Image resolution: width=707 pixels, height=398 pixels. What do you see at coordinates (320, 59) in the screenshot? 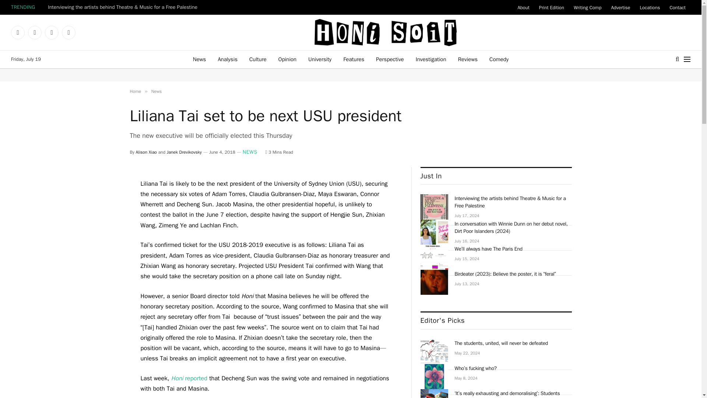
I see `University` at bounding box center [320, 59].